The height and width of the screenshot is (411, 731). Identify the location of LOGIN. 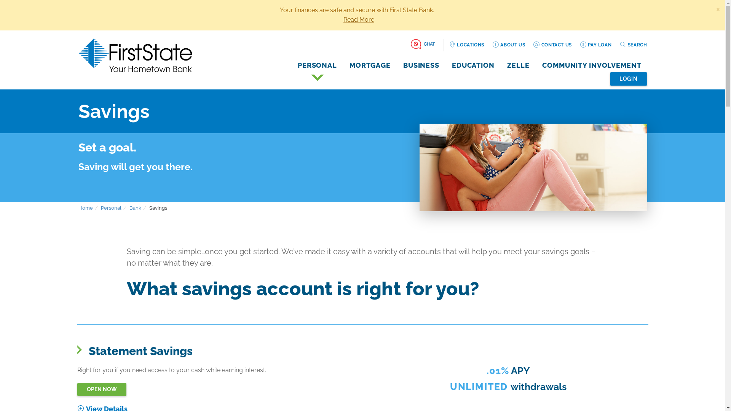
(629, 79).